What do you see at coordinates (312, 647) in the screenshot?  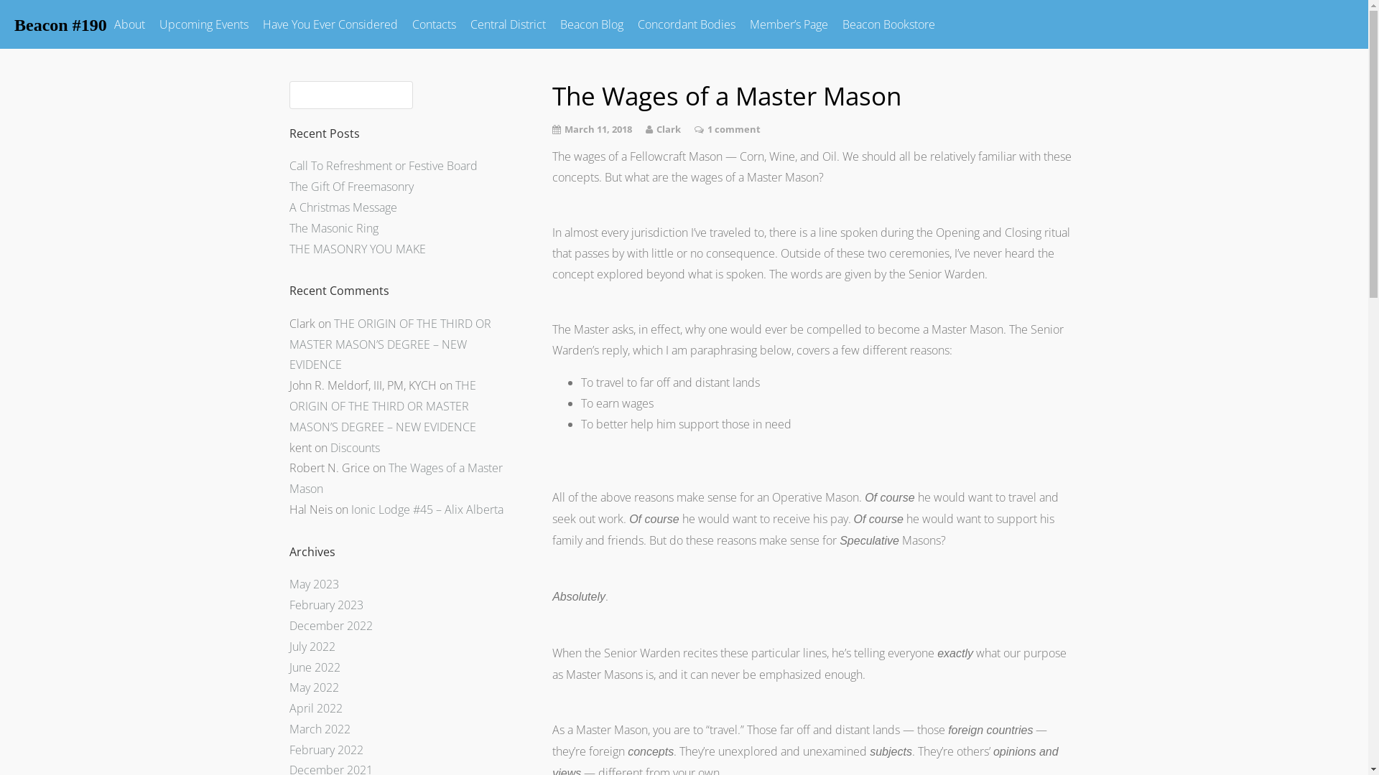 I see `July 2022` at bounding box center [312, 647].